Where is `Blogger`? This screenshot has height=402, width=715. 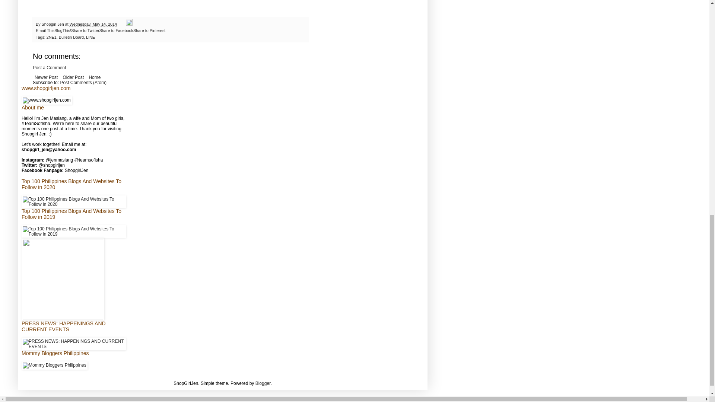 Blogger is located at coordinates (263, 383).